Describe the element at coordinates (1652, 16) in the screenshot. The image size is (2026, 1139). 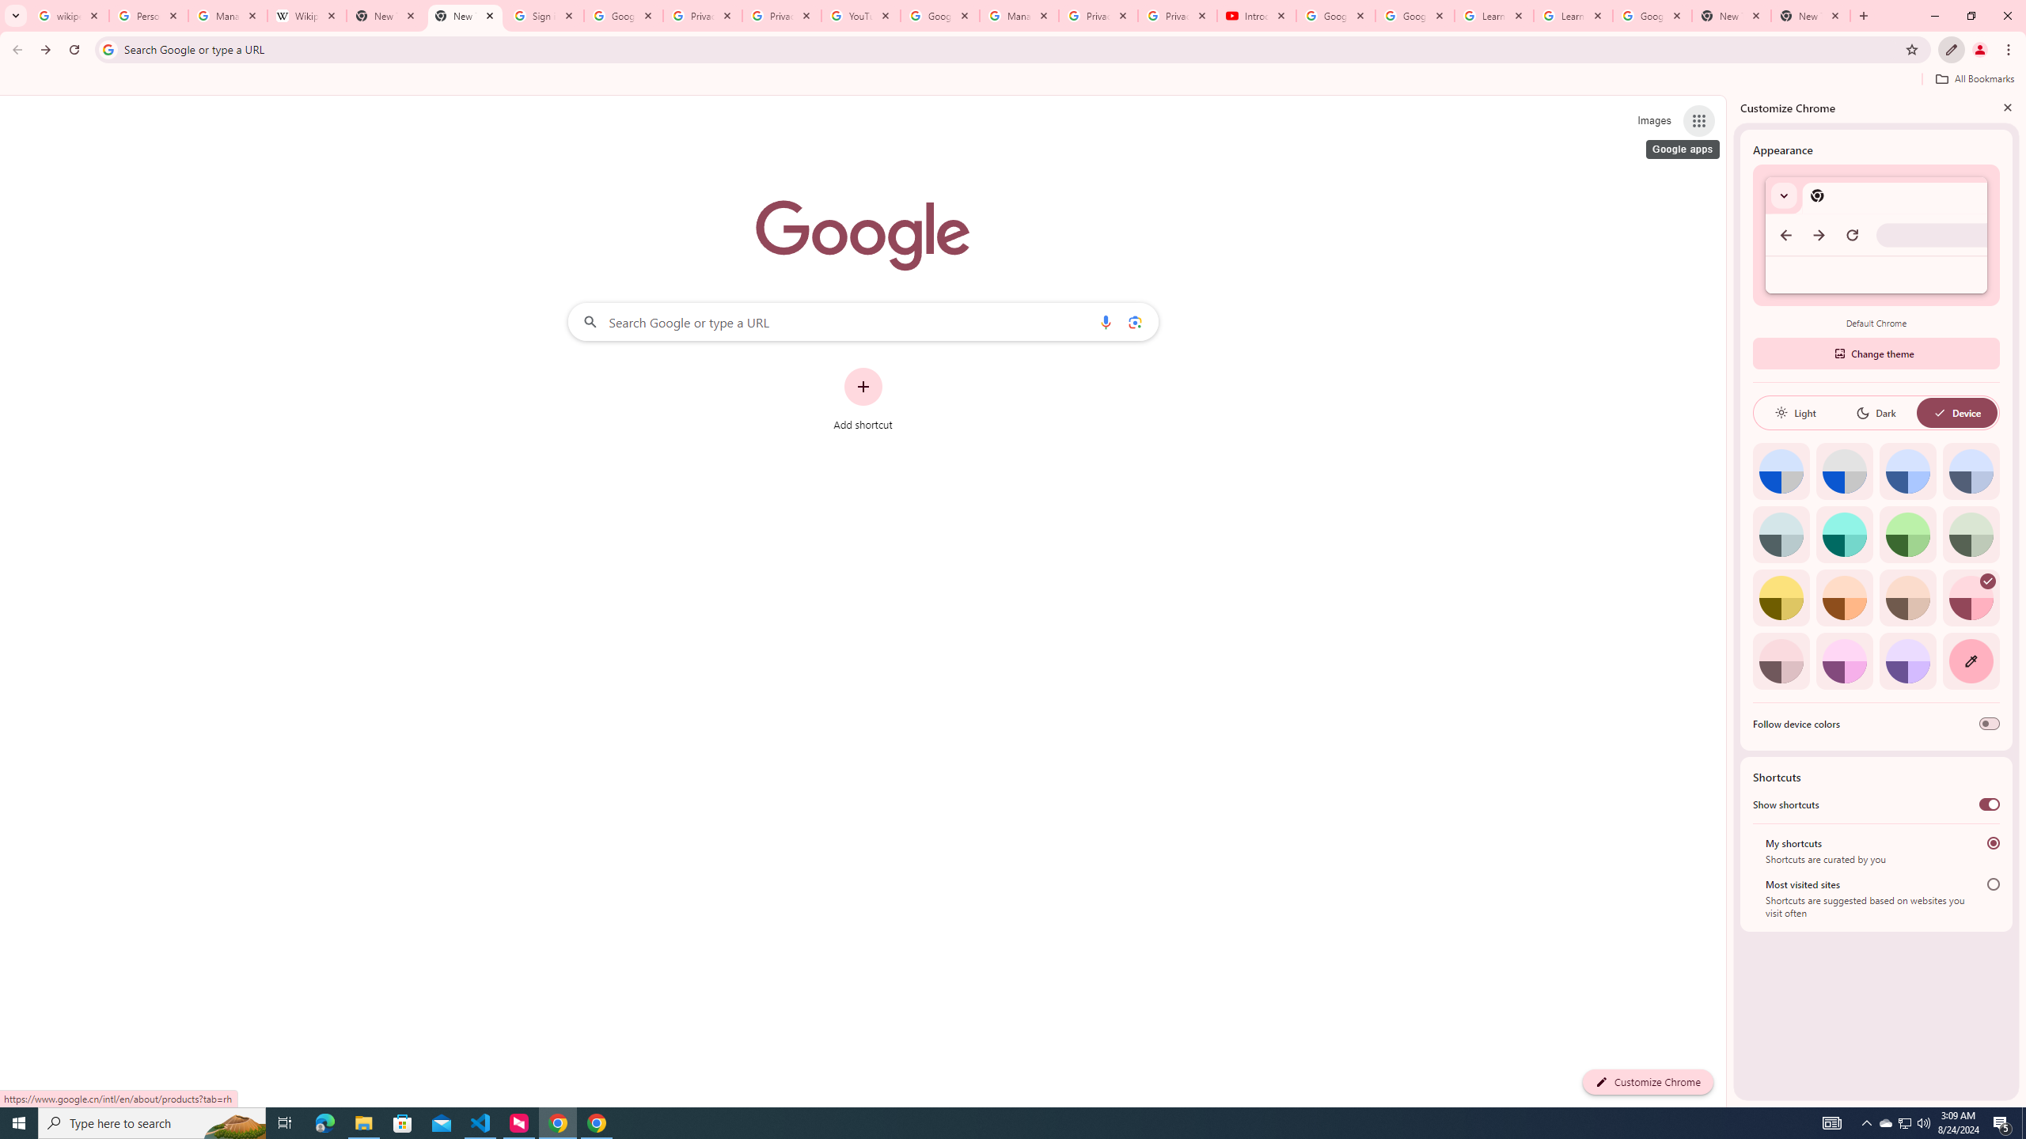
I see `Google Account` at that location.